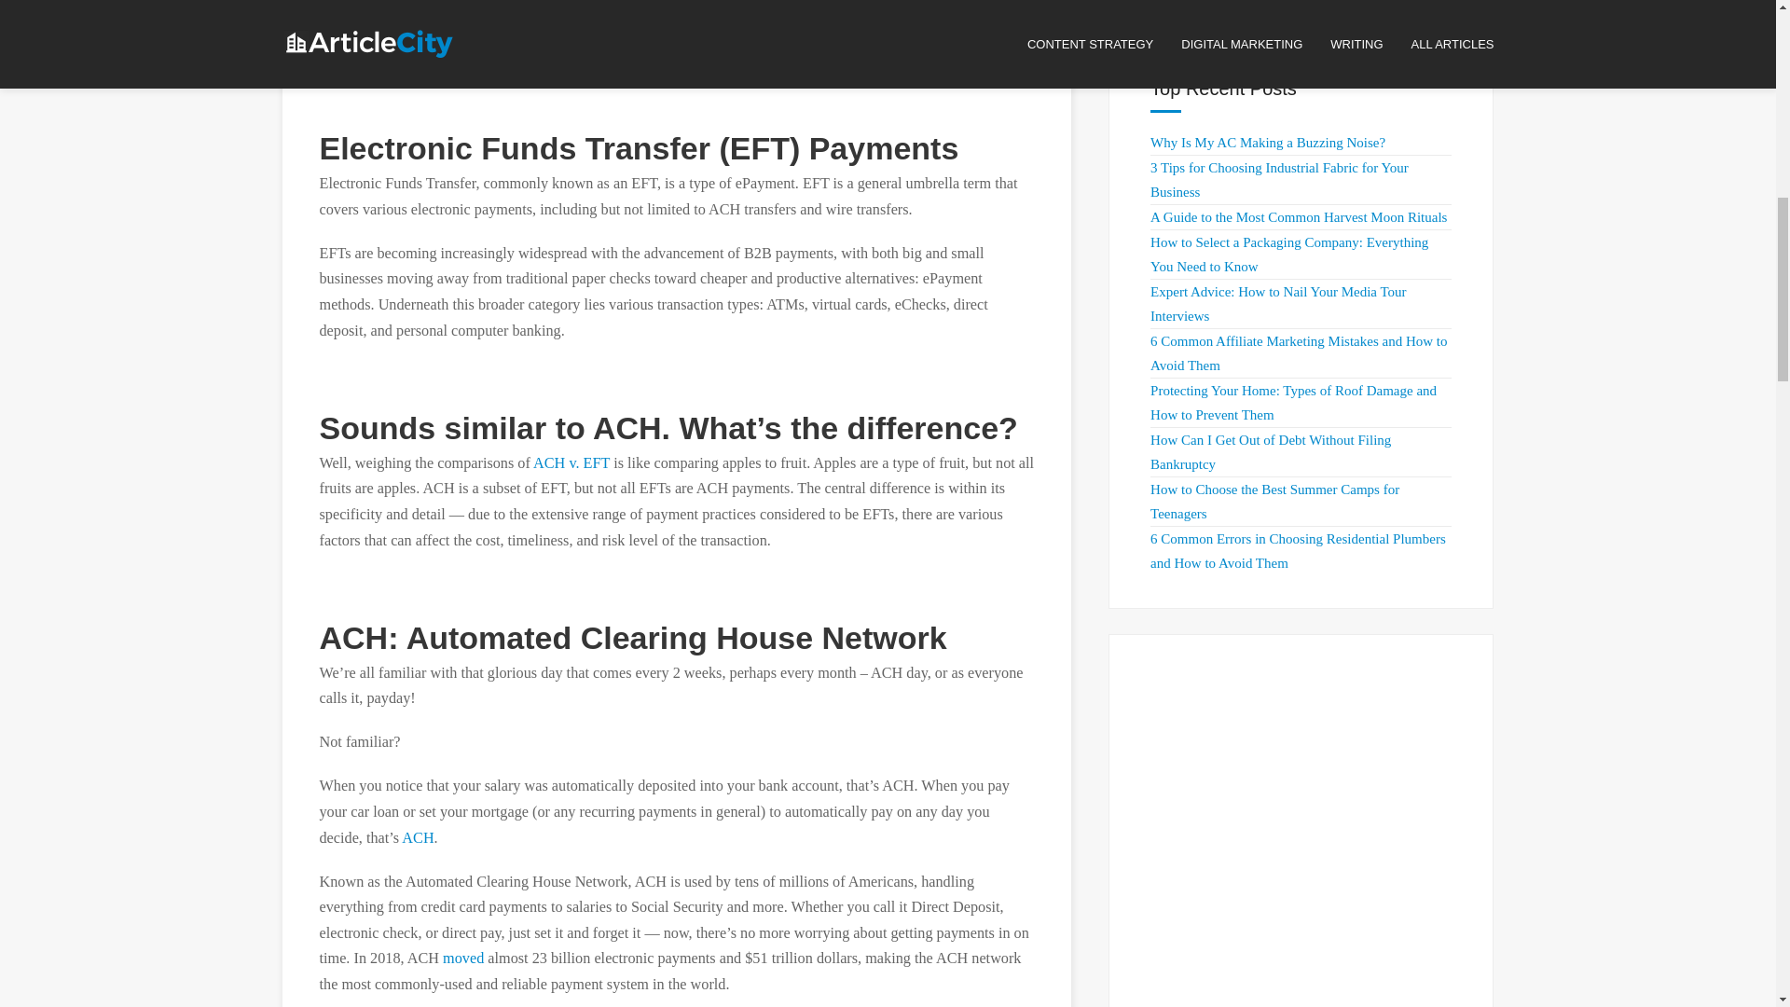 This screenshot has width=1790, height=1007. I want to click on How to Choose the Best Summer Camps for Teenagers, so click(1275, 502).